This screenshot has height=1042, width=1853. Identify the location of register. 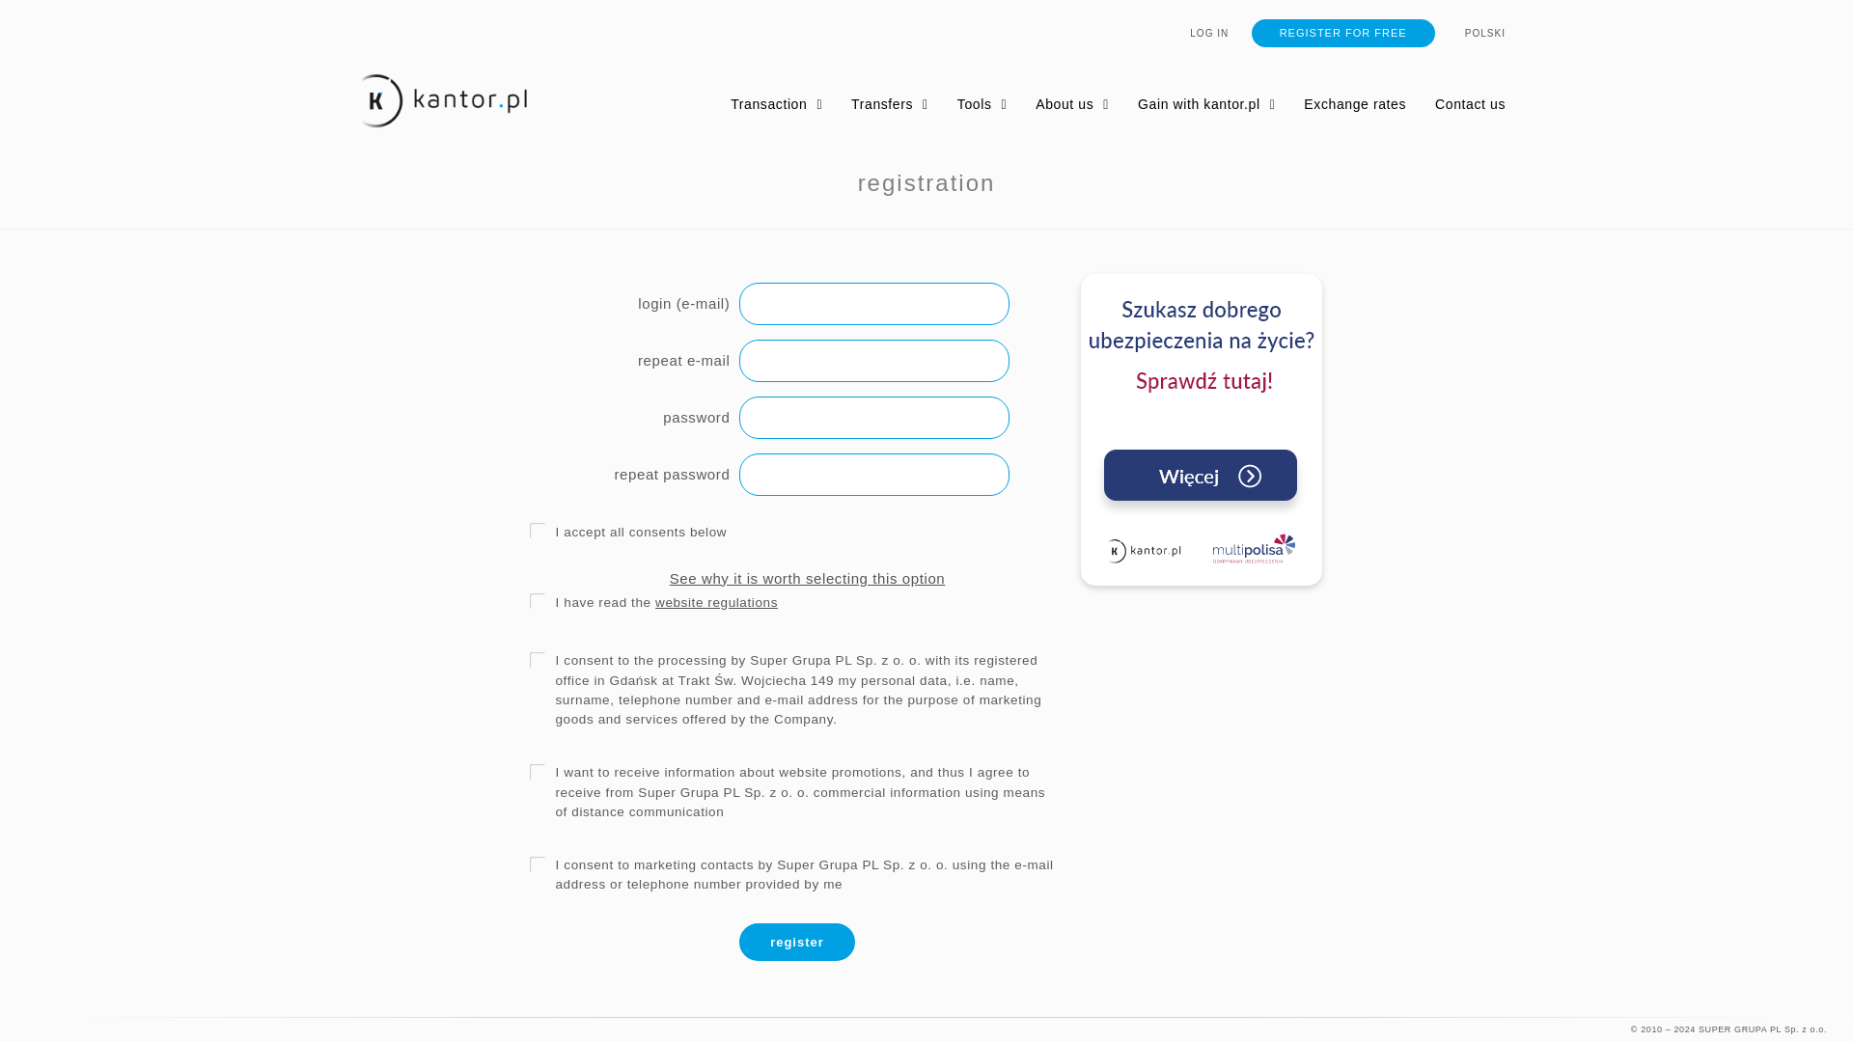
(797, 942).